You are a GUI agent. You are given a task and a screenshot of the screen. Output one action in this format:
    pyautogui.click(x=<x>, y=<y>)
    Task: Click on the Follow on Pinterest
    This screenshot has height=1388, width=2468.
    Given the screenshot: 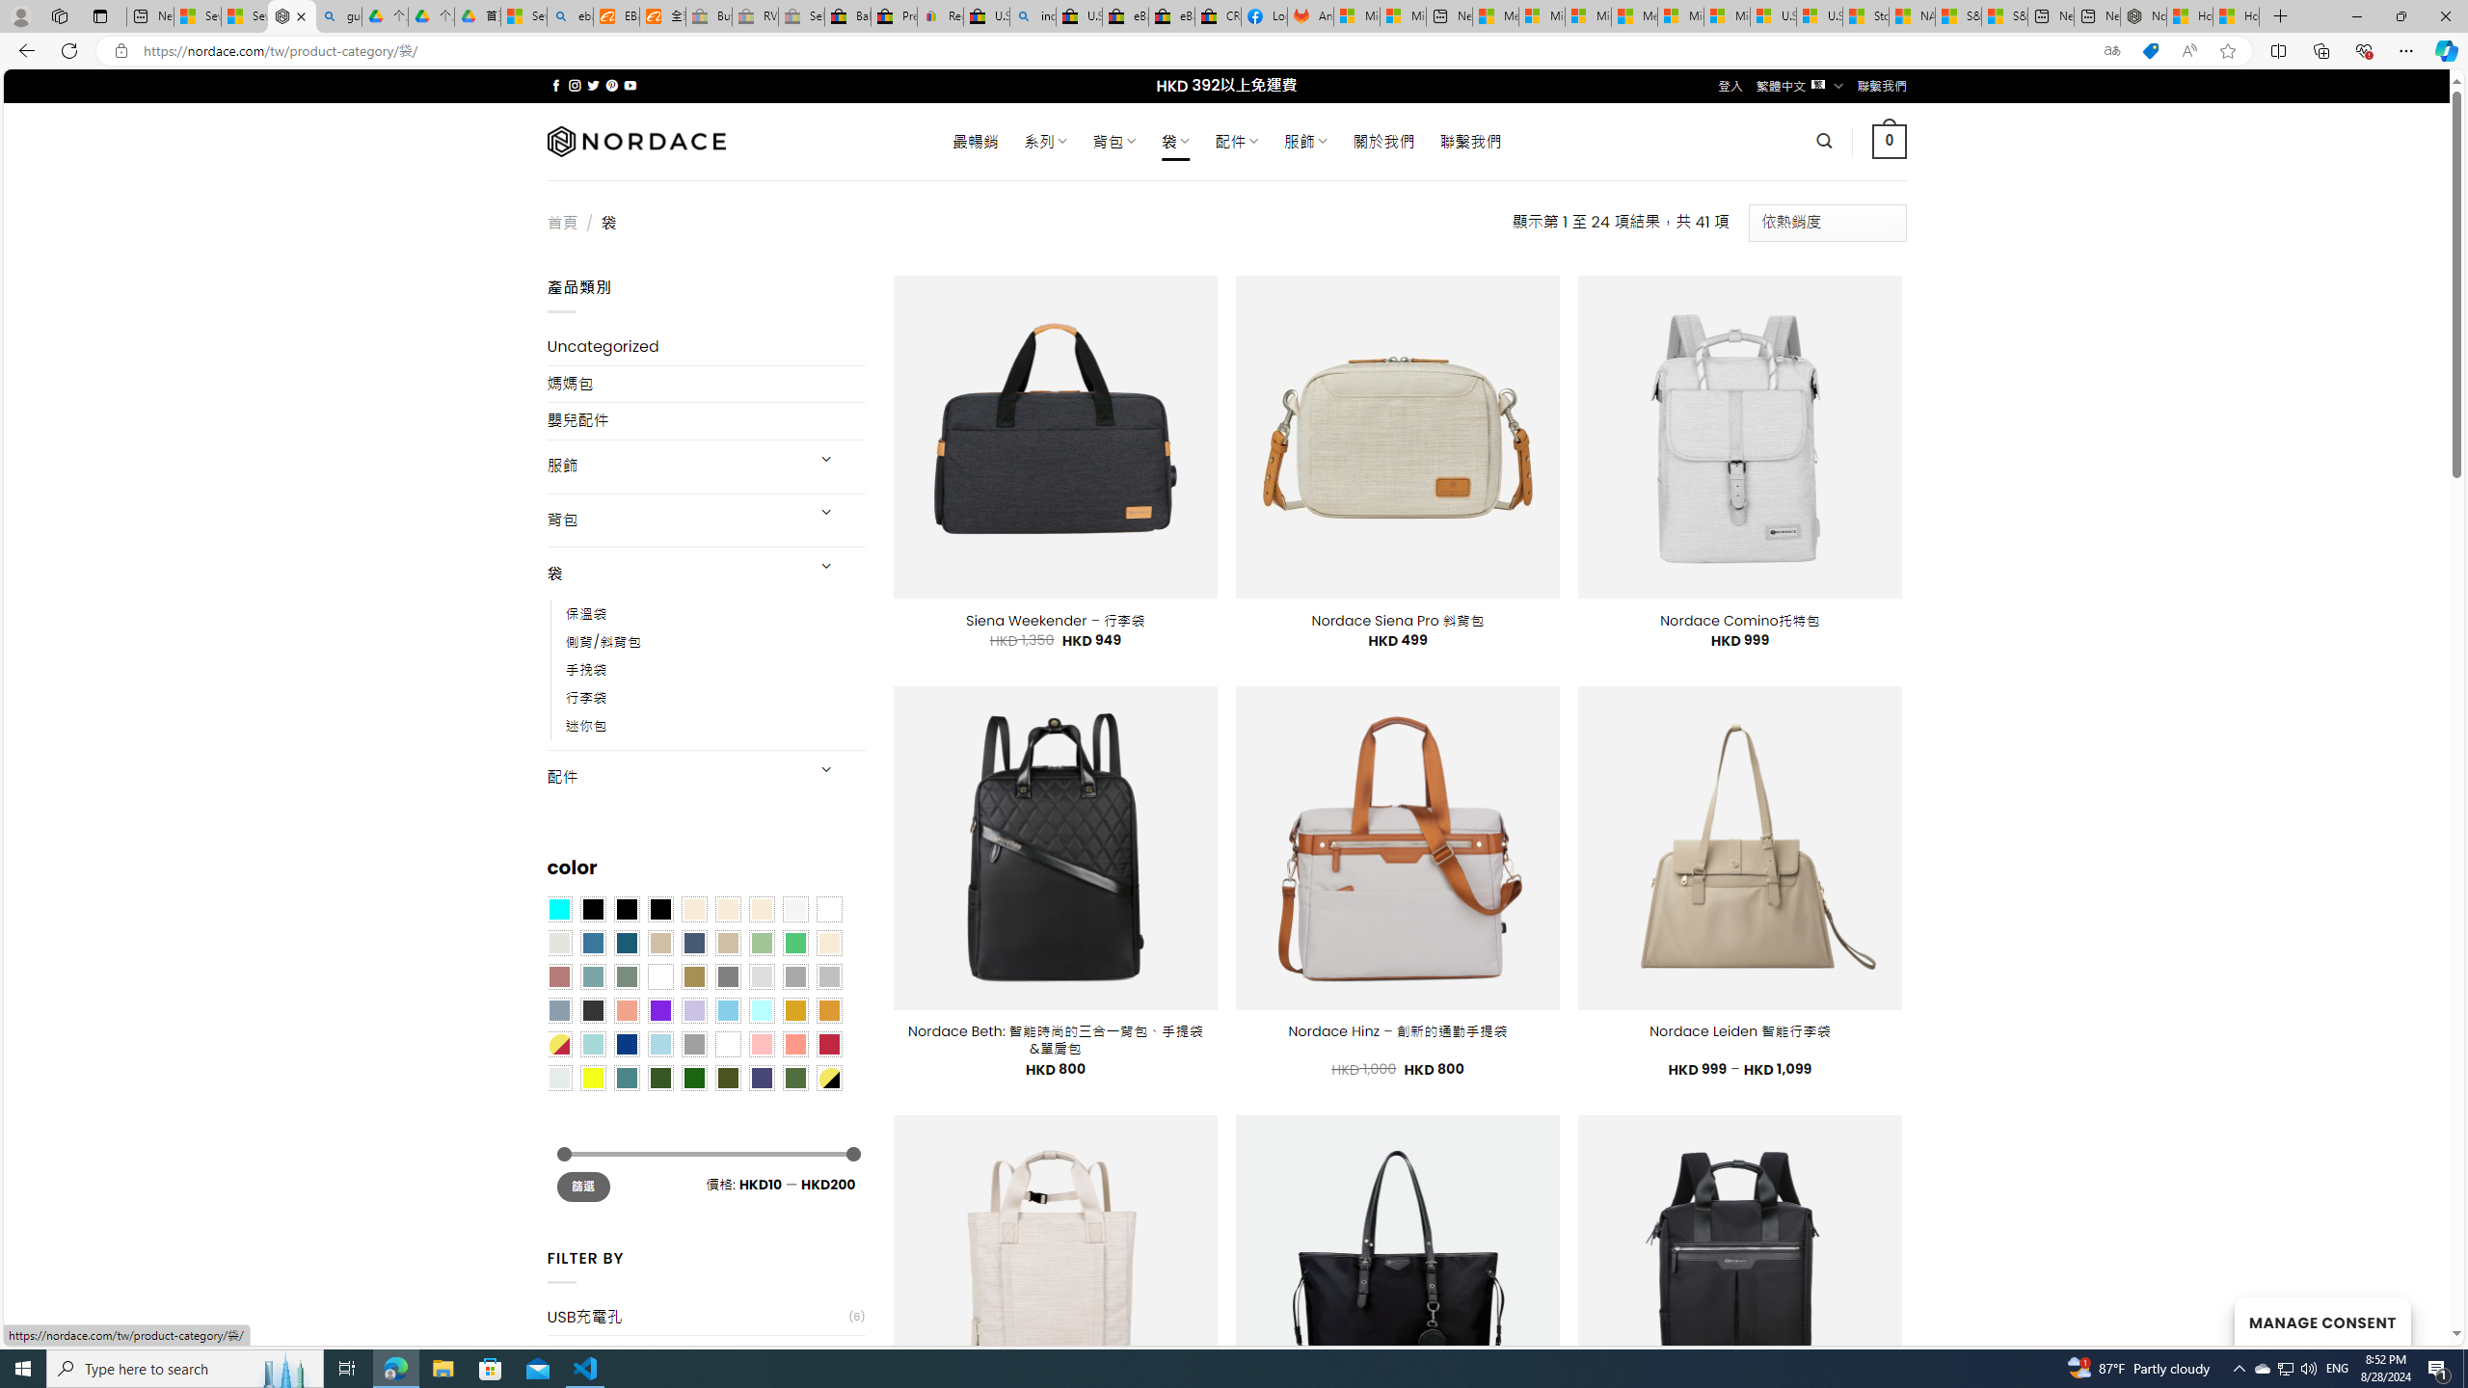 What is the action you would take?
    pyautogui.click(x=611, y=85)
    